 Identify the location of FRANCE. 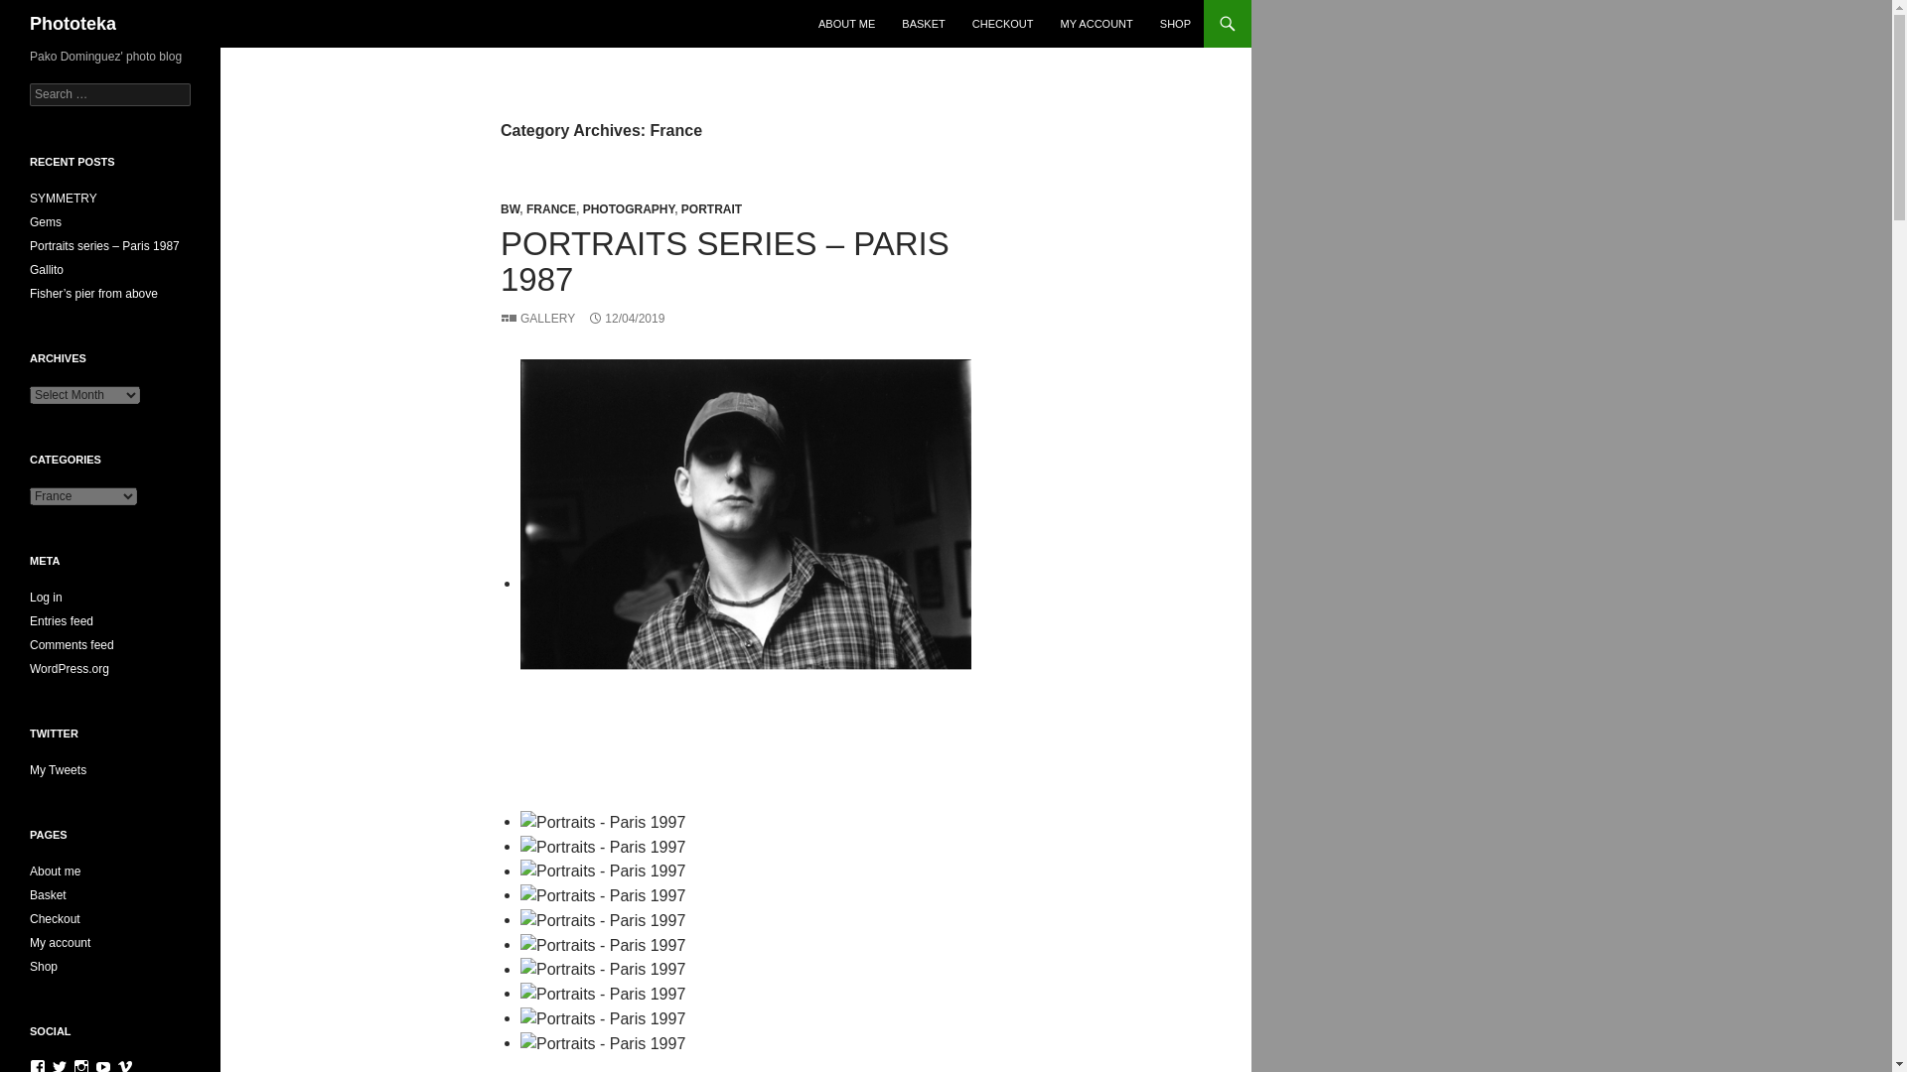
(550, 209).